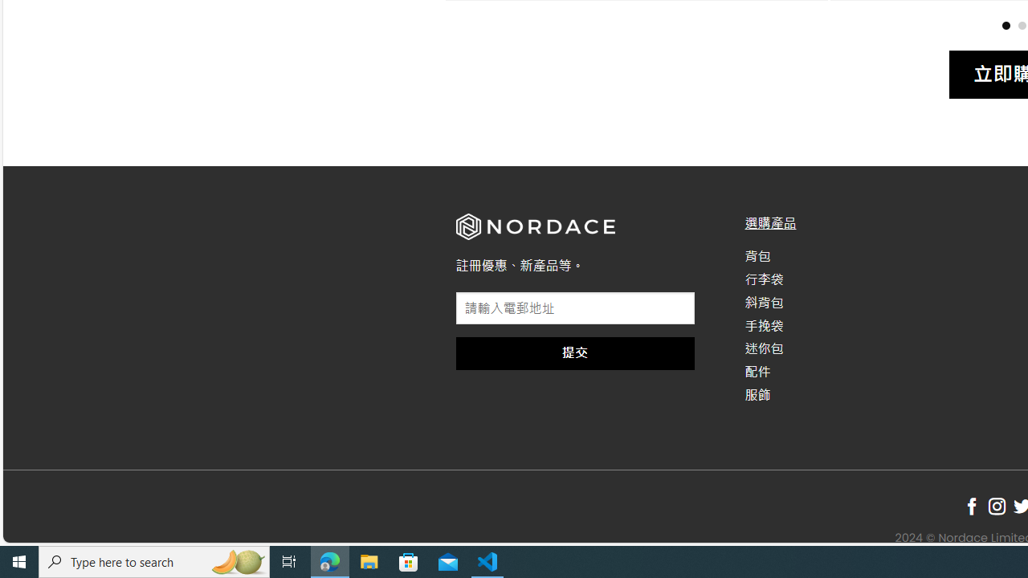 Image resolution: width=1028 pixels, height=578 pixels. I want to click on Follow on Instagram, so click(997, 507).